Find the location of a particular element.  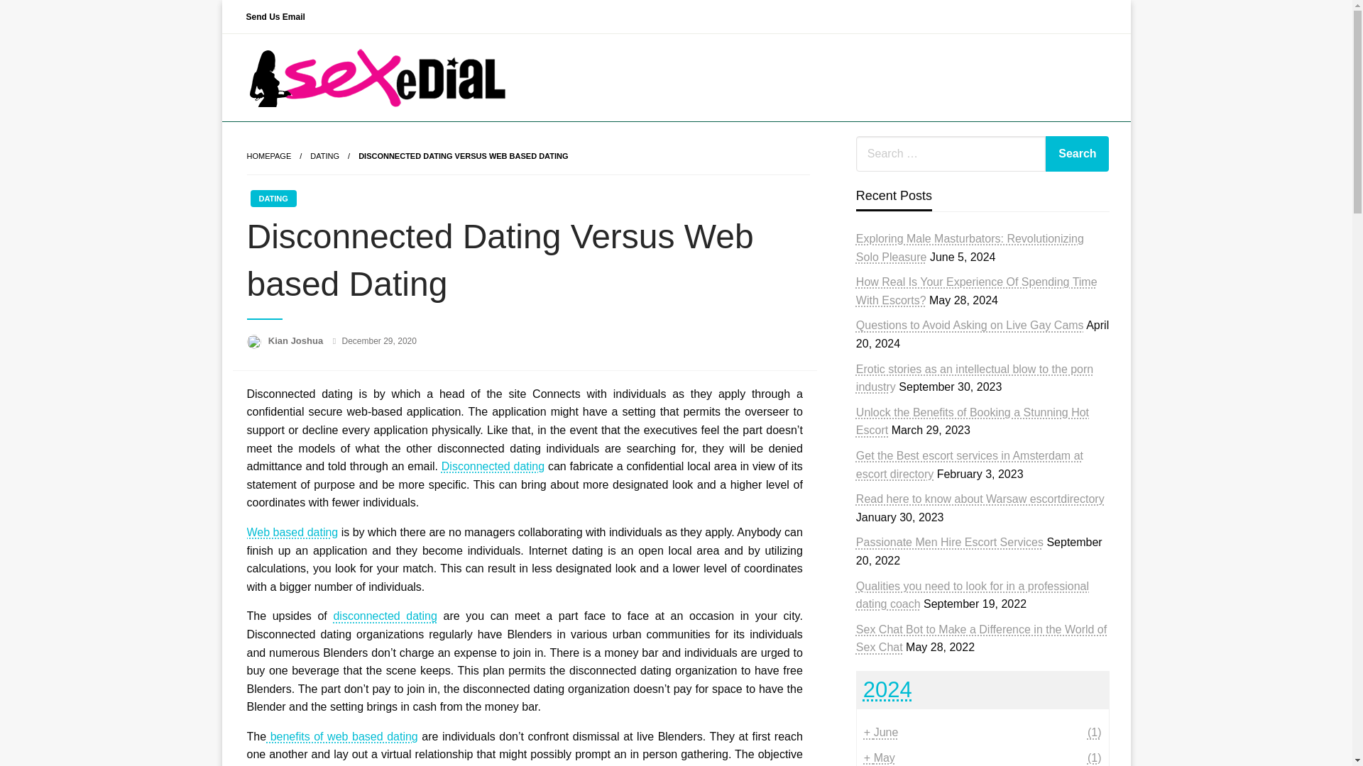

Kian Joshua is located at coordinates (297, 340).